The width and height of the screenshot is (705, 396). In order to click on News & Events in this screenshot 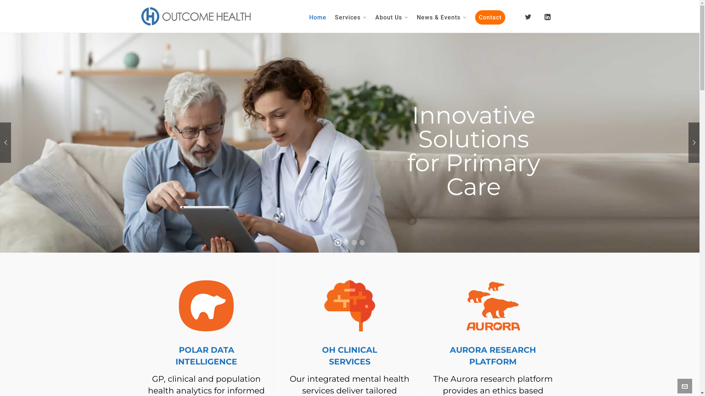, I will do `click(442, 16)`.